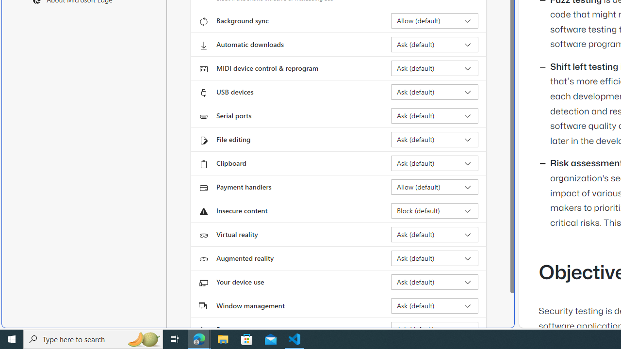 The height and width of the screenshot is (349, 621). What do you see at coordinates (435, 21) in the screenshot?
I see `Background sync Allow (default)` at bounding box center [435, 21].